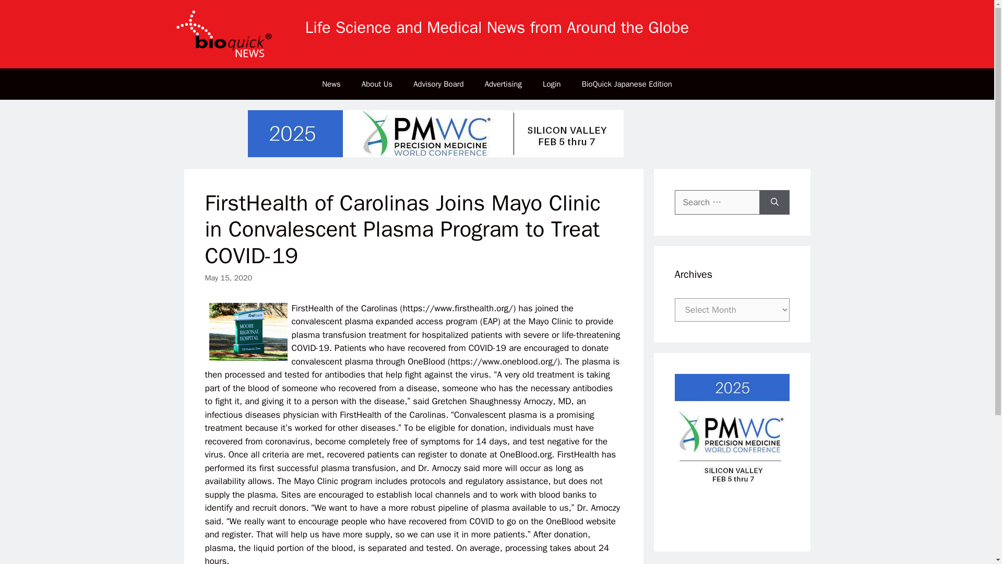 This screenshot has height=564, width=1002. What do you see at coordinates (626, 84) in the screenshot?
I see `BioQuick Japanese Edition` at bounding box center [626, 84].